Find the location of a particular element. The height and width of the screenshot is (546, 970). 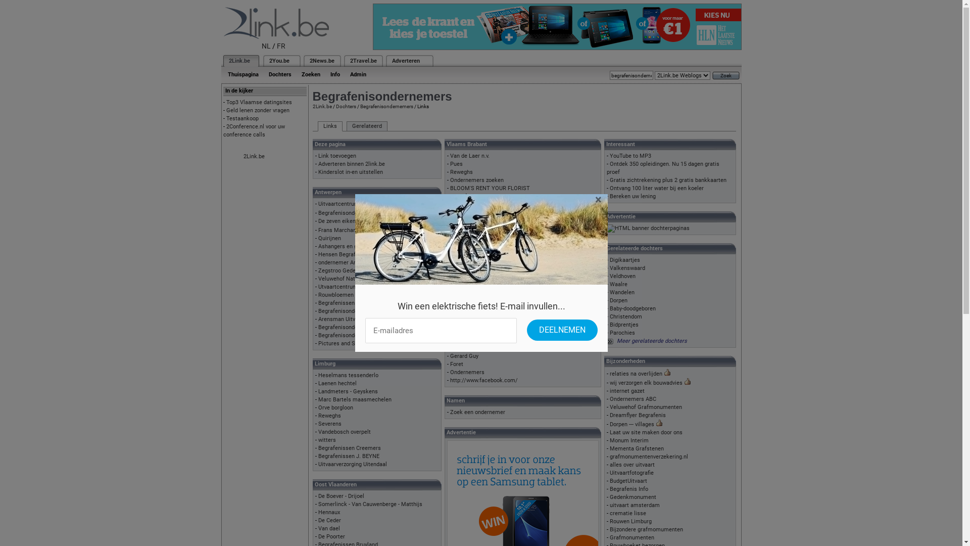

Begrafenissen Antwerpen is located at coordinates (351, 303).